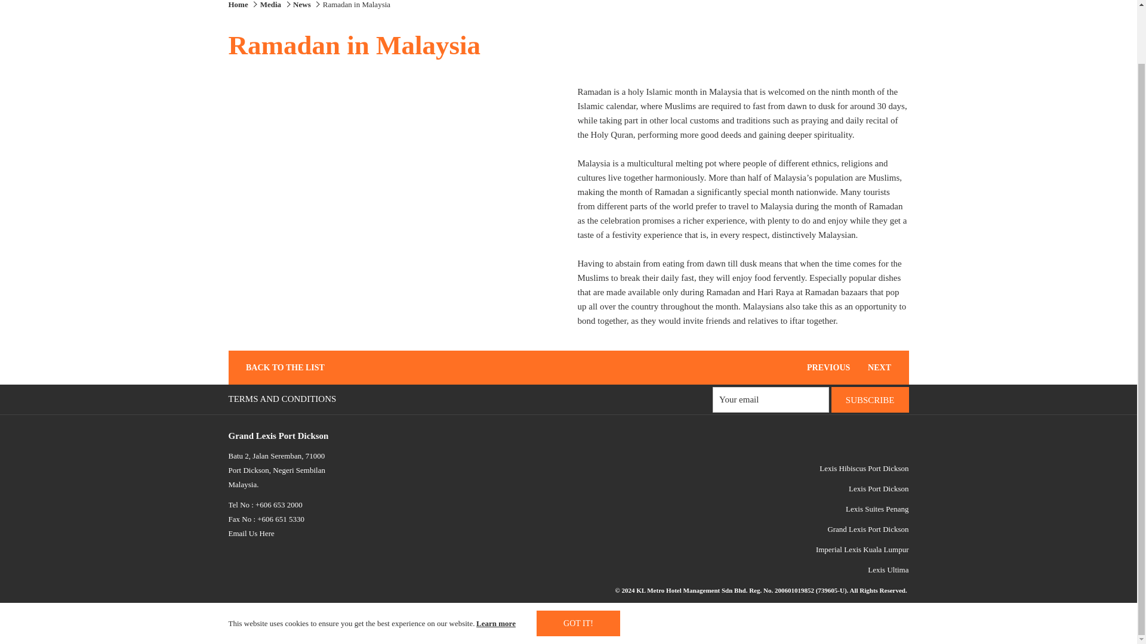 This screenshot has width=1146, height=644. What do you see at coordinates (238, 5) in the screenshot?
I see `Home` at bounding box center [238, 5].